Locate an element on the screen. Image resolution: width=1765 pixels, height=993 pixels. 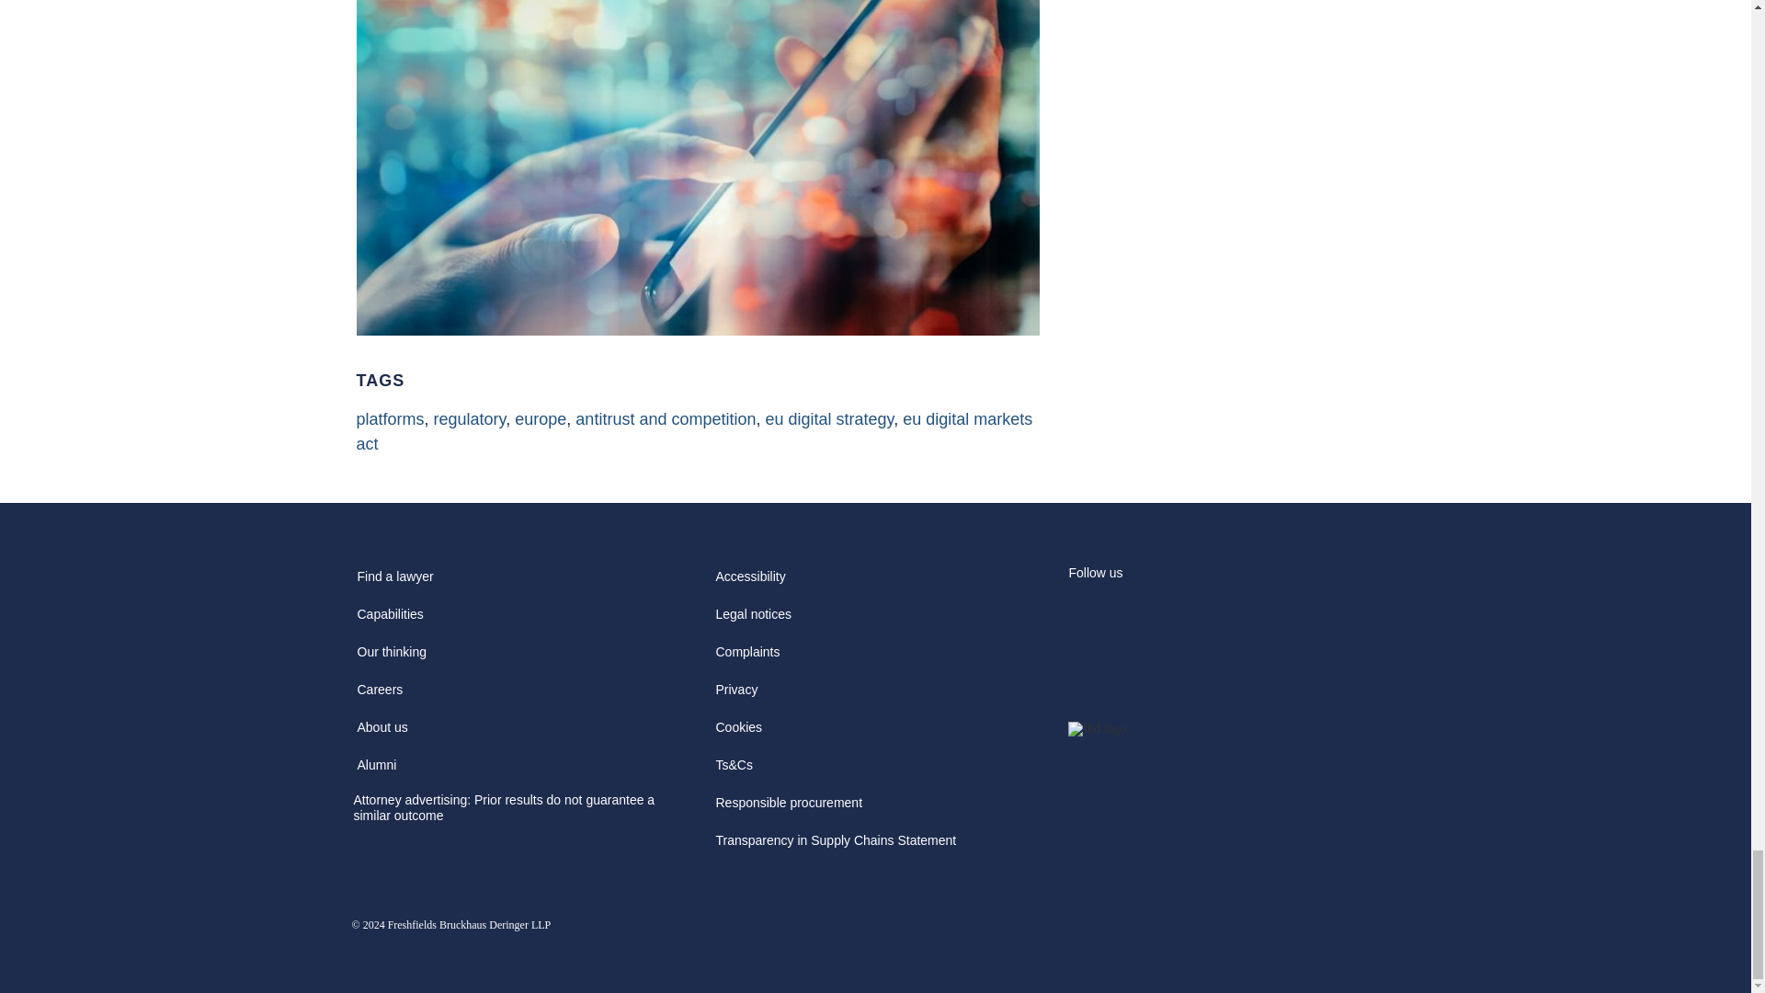
Legal notices is located at coordinates (753, 620).